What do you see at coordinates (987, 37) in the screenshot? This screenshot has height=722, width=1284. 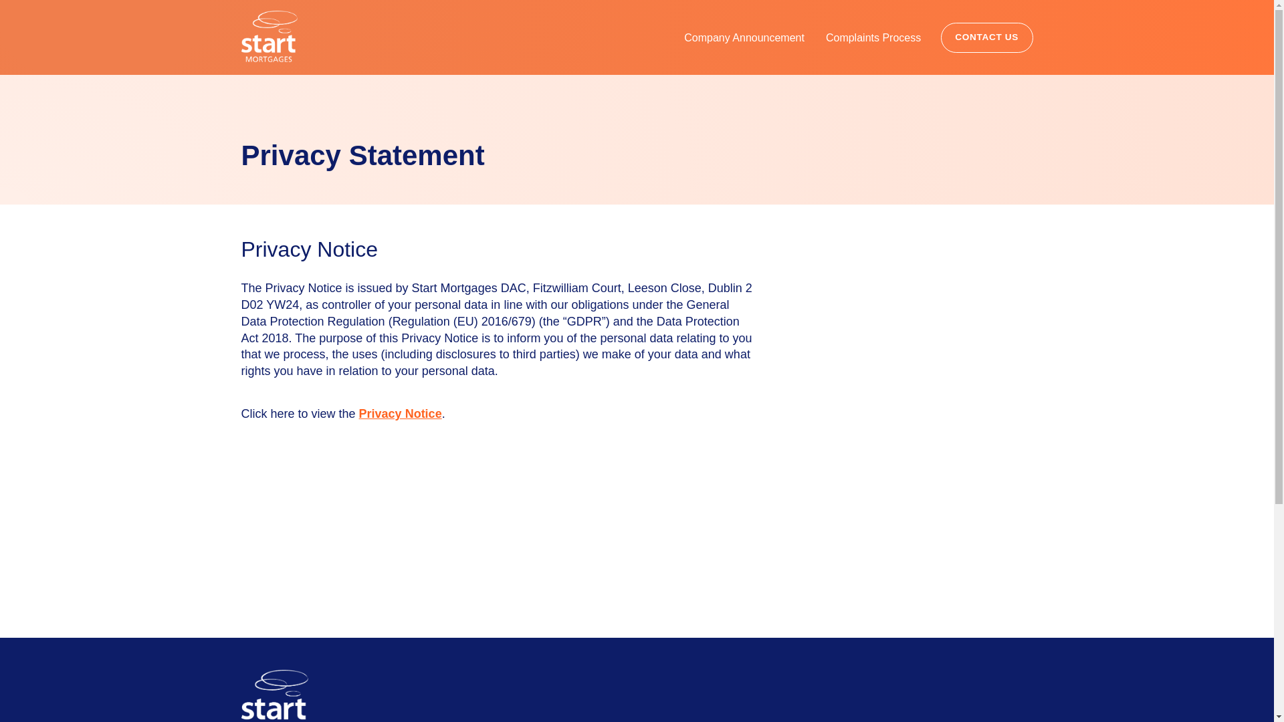 I see `Contact us` at bounding box center [987, 37].